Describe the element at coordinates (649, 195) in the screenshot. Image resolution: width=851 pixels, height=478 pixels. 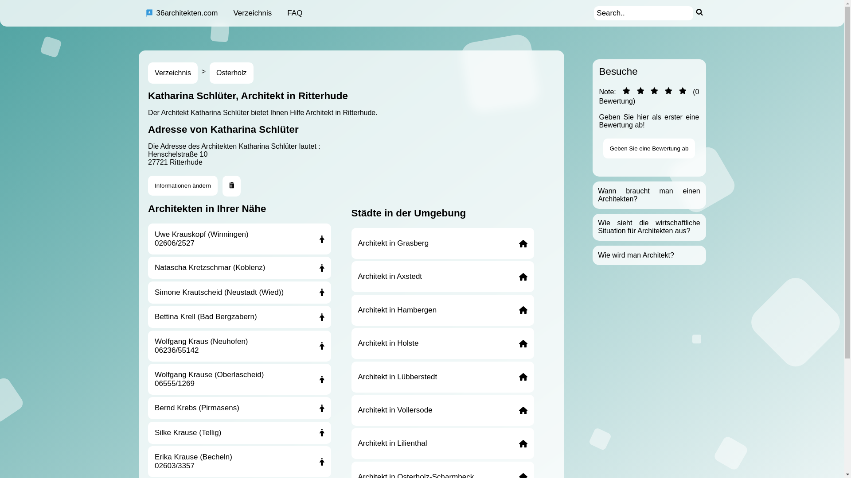
I see `Wann braucht man einen Architekten?` at that location.